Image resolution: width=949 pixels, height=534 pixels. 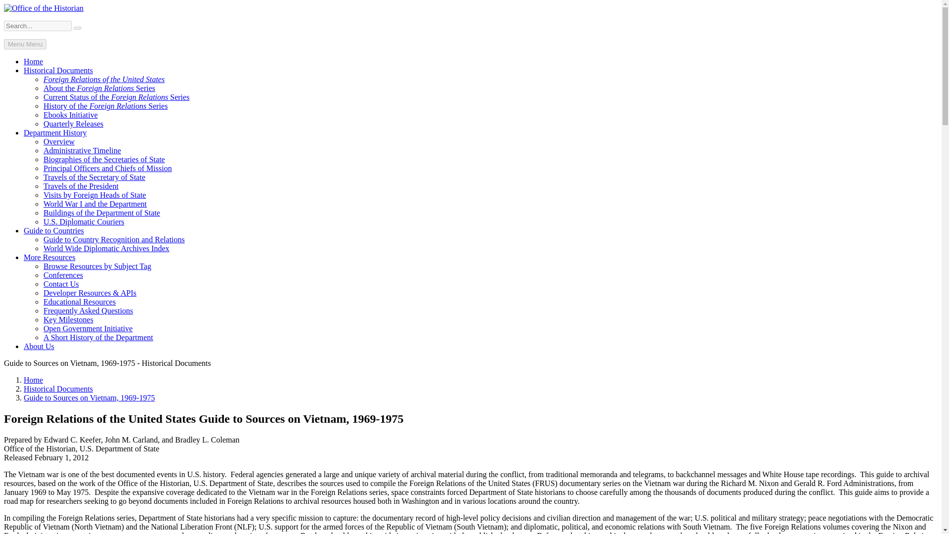 I want to click on Travels of the Secretary of State, so click(x=94, y=177).